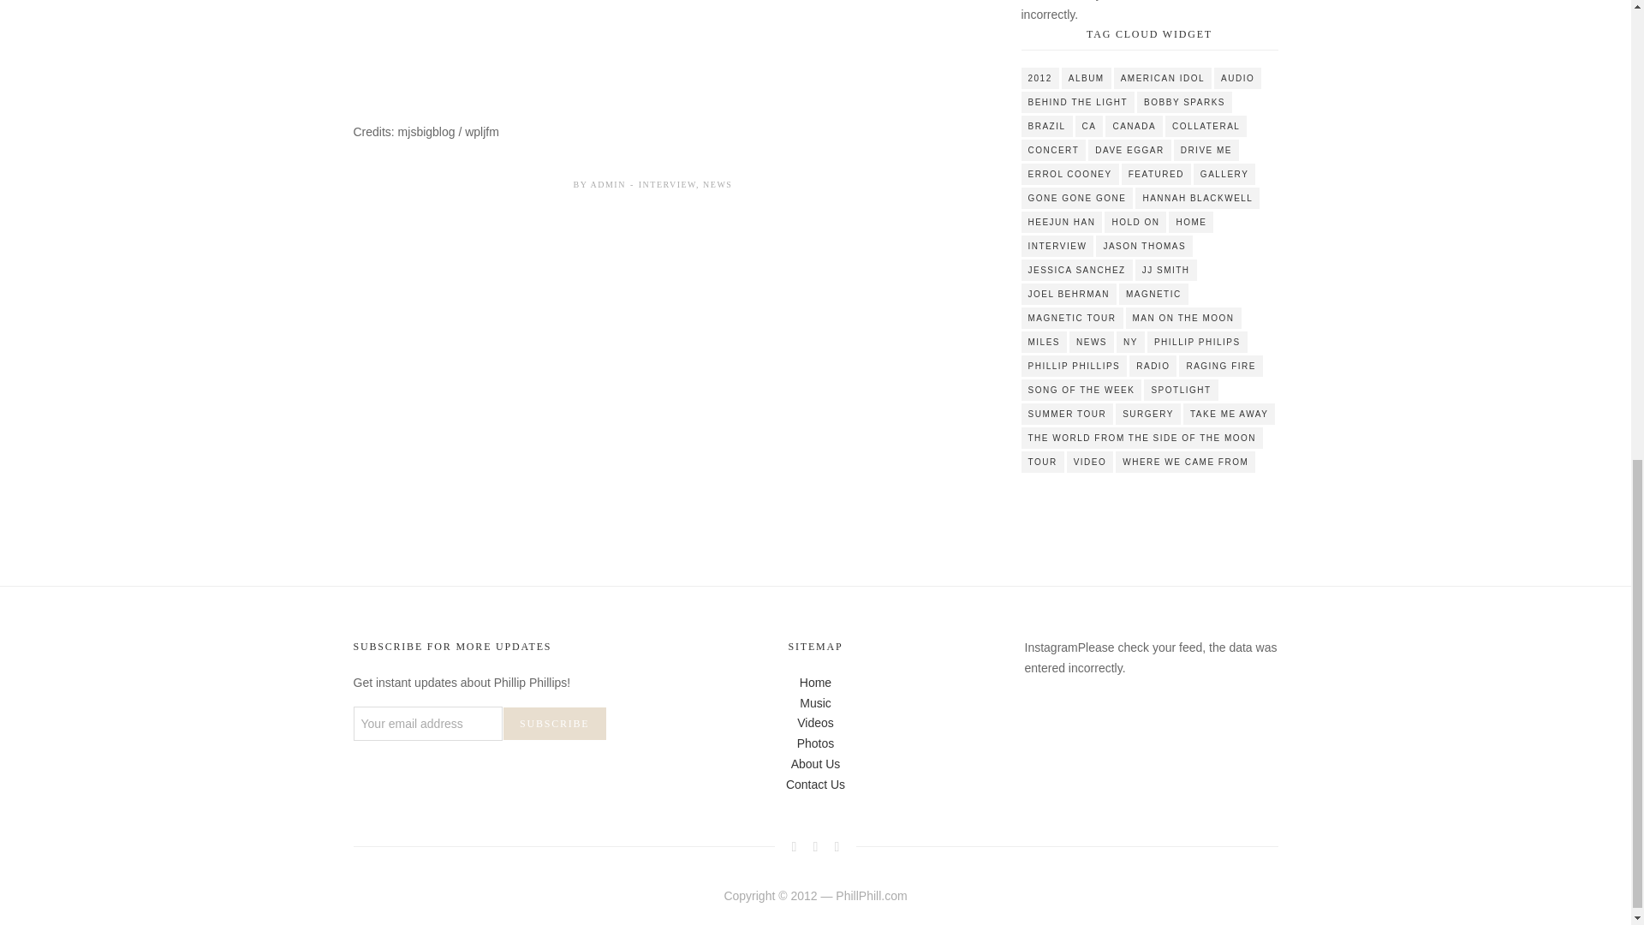 The image size is (1644, 925). Describe the element at coordinates (555, 723) in the screenshot. I see `Subscribe` at that location.